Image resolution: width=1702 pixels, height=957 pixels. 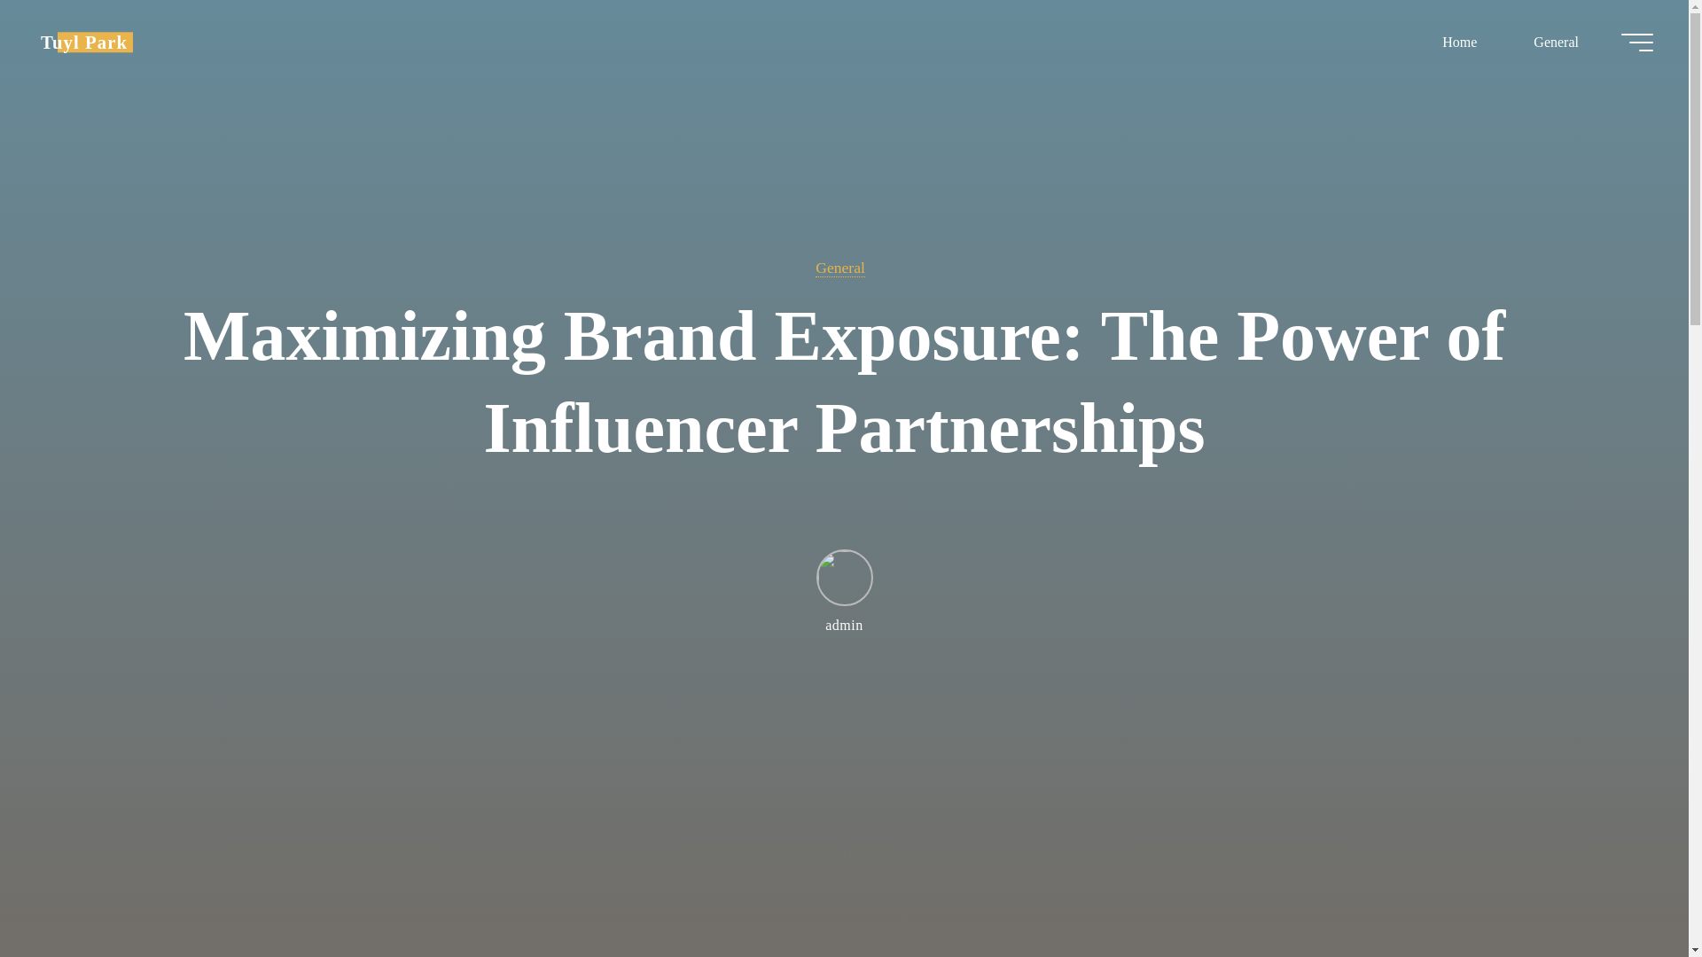 I want to click on General, so click(x=1555, y=42).